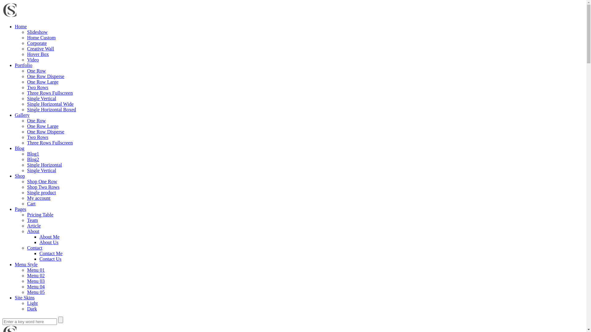  I want to click on Team, so click(32, 220).